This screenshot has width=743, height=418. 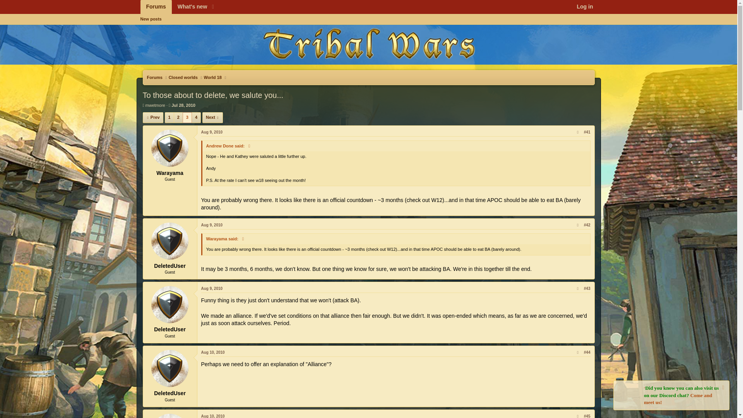 What do you see at coordinates (179, 7) in the screenshot?
I see `Forums` at bounding box center [179, 7].